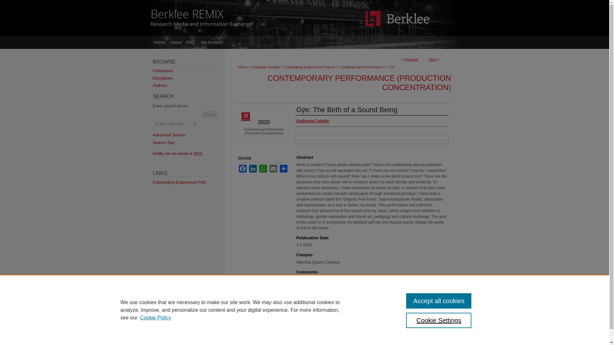  What do you see at coordinates (189, 70) in the screenshot?
I see `Collections` at bounding box center [189, 70].